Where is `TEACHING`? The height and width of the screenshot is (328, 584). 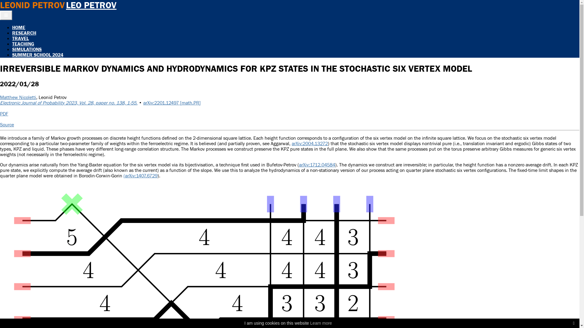 TEACHING is located at coordinates (23, 44).